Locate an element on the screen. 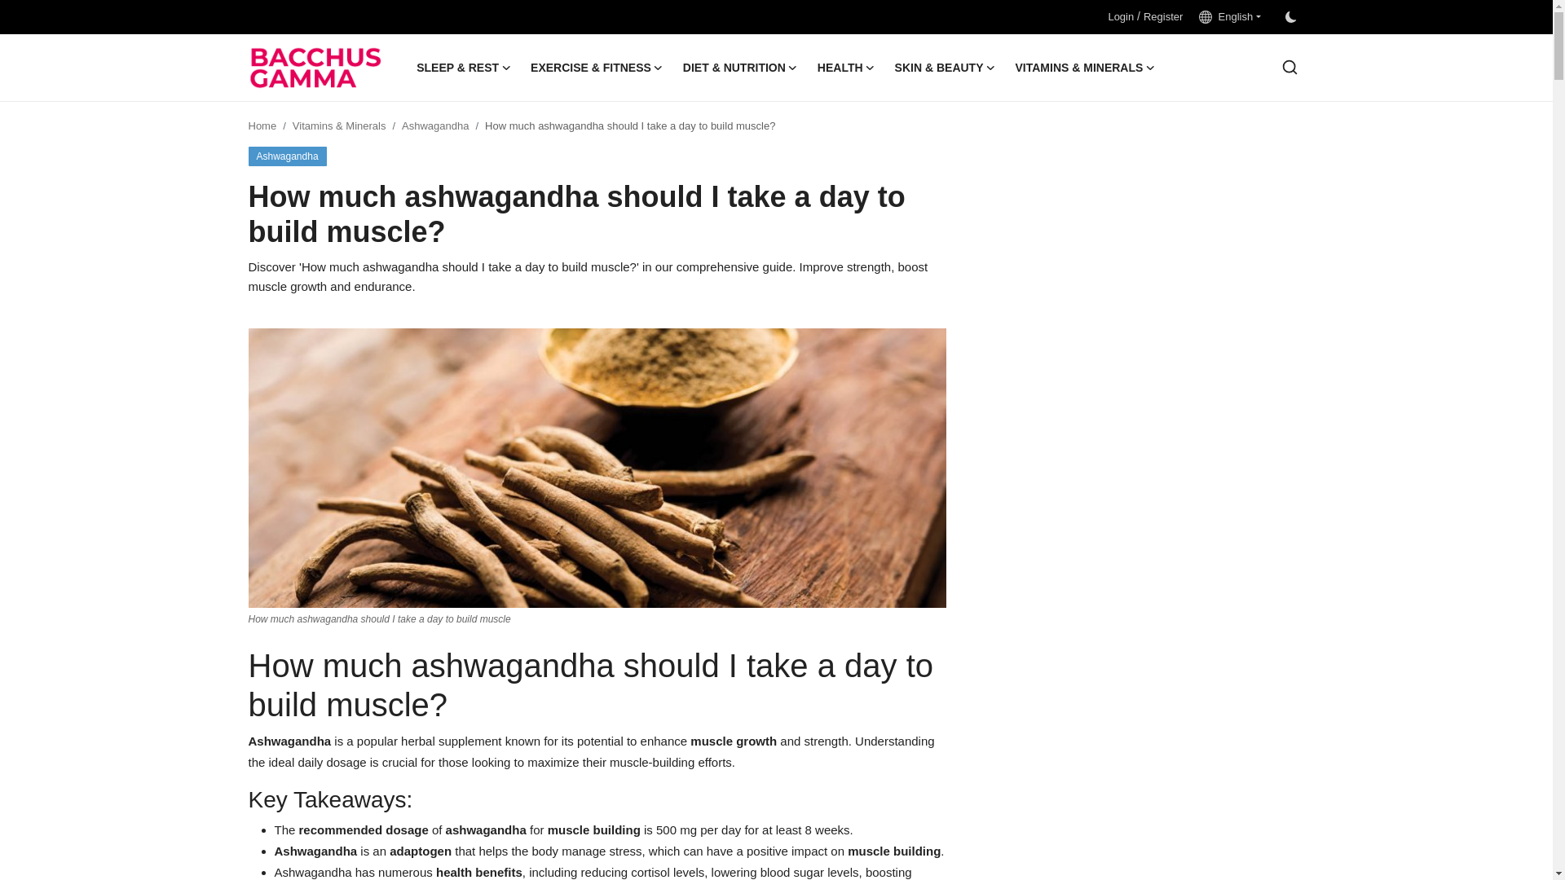 The image size is (1565, 880). Register is located at coordinates (1163, 16).